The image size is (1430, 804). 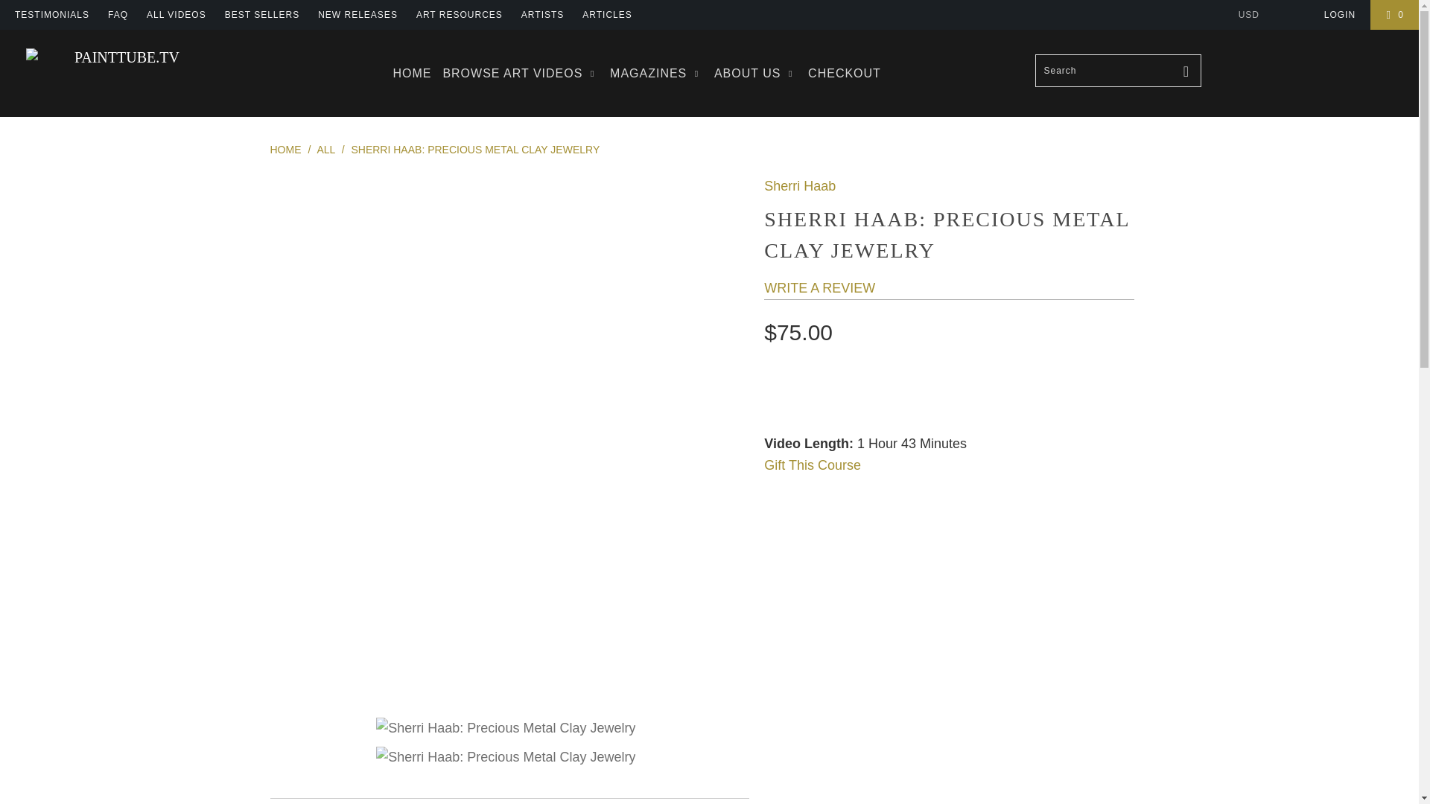 I want to click on My Account , so click(x=1339, y=15).